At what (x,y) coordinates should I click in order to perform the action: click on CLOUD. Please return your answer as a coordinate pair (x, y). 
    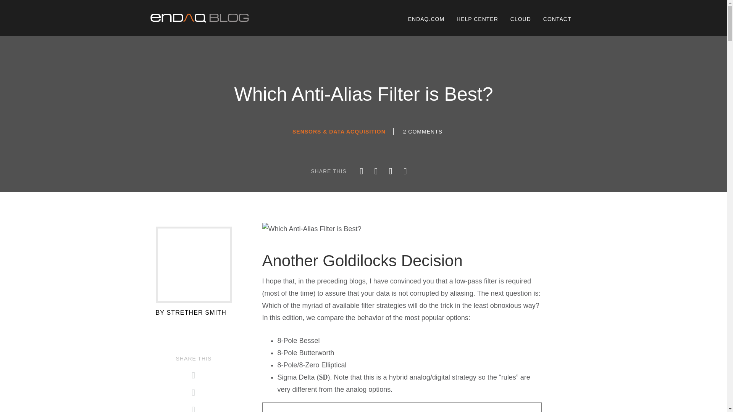
    Looking at the image, I should click on (520, 19).